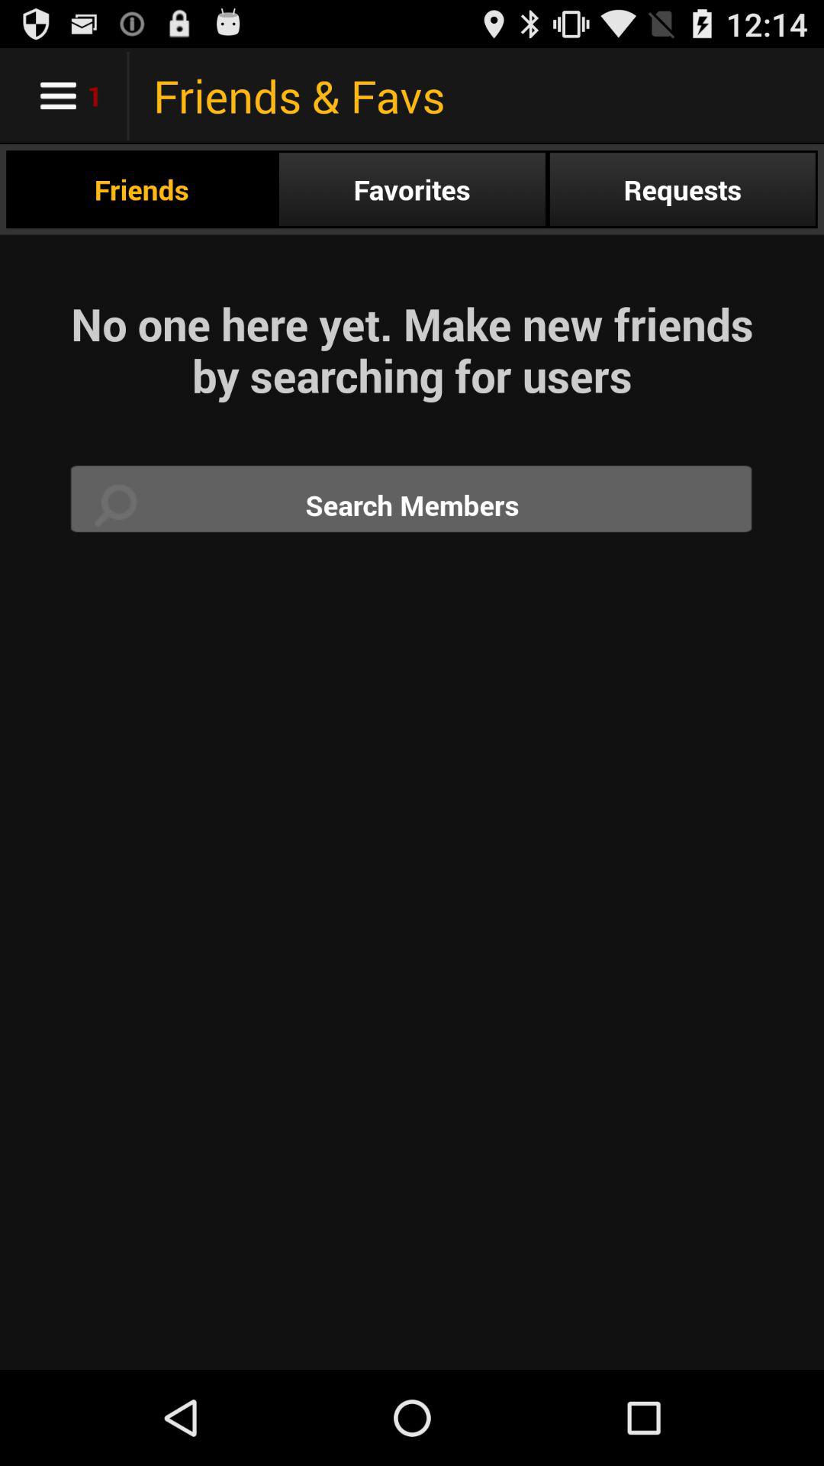 This screenshot has width=824, height=1466. I want to click on click the app below friends & favs icon, so click(412, 189).